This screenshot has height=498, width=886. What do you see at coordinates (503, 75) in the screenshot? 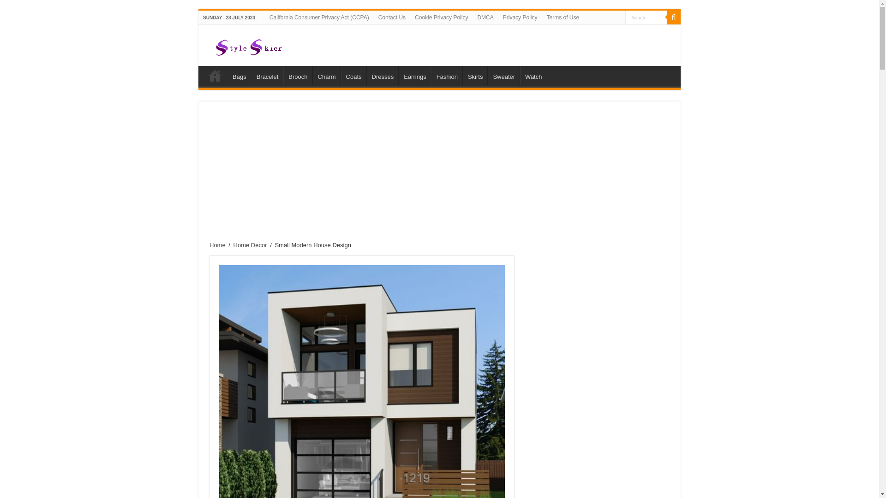
I see `Sweater` at bounding box center [503, 75].